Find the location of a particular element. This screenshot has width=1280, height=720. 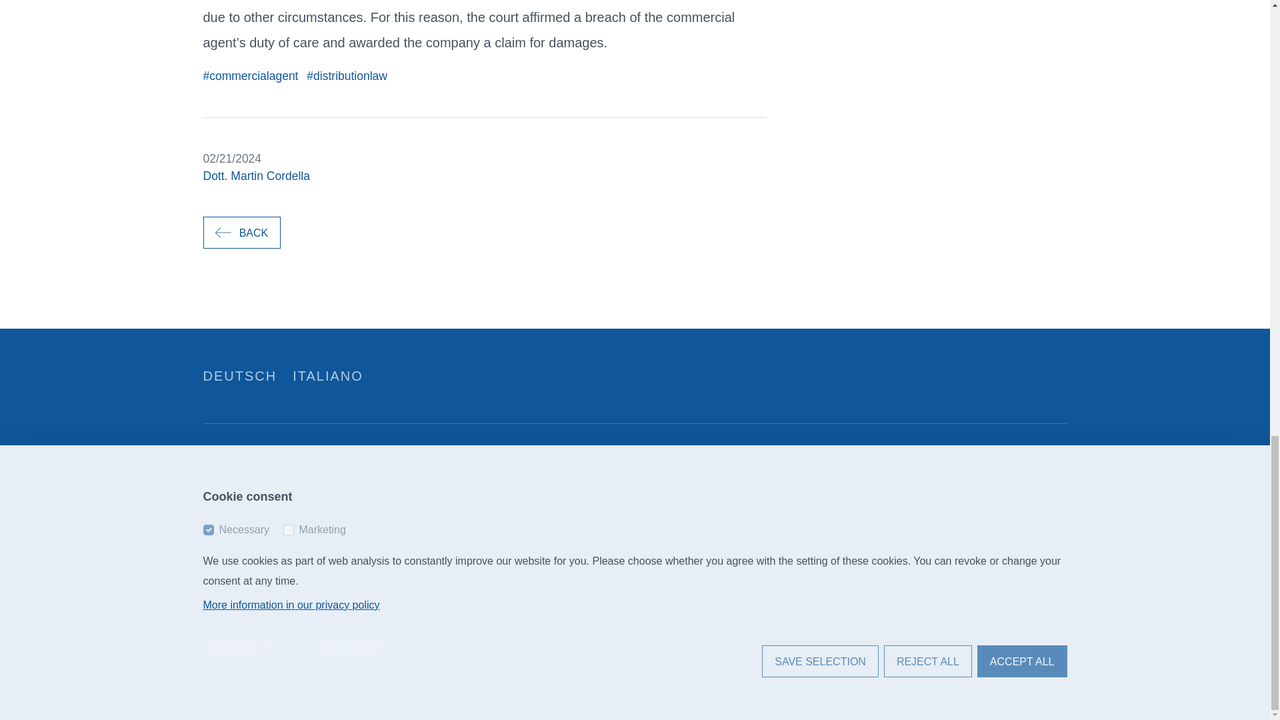

BACK is located at coordinates (241, 232).